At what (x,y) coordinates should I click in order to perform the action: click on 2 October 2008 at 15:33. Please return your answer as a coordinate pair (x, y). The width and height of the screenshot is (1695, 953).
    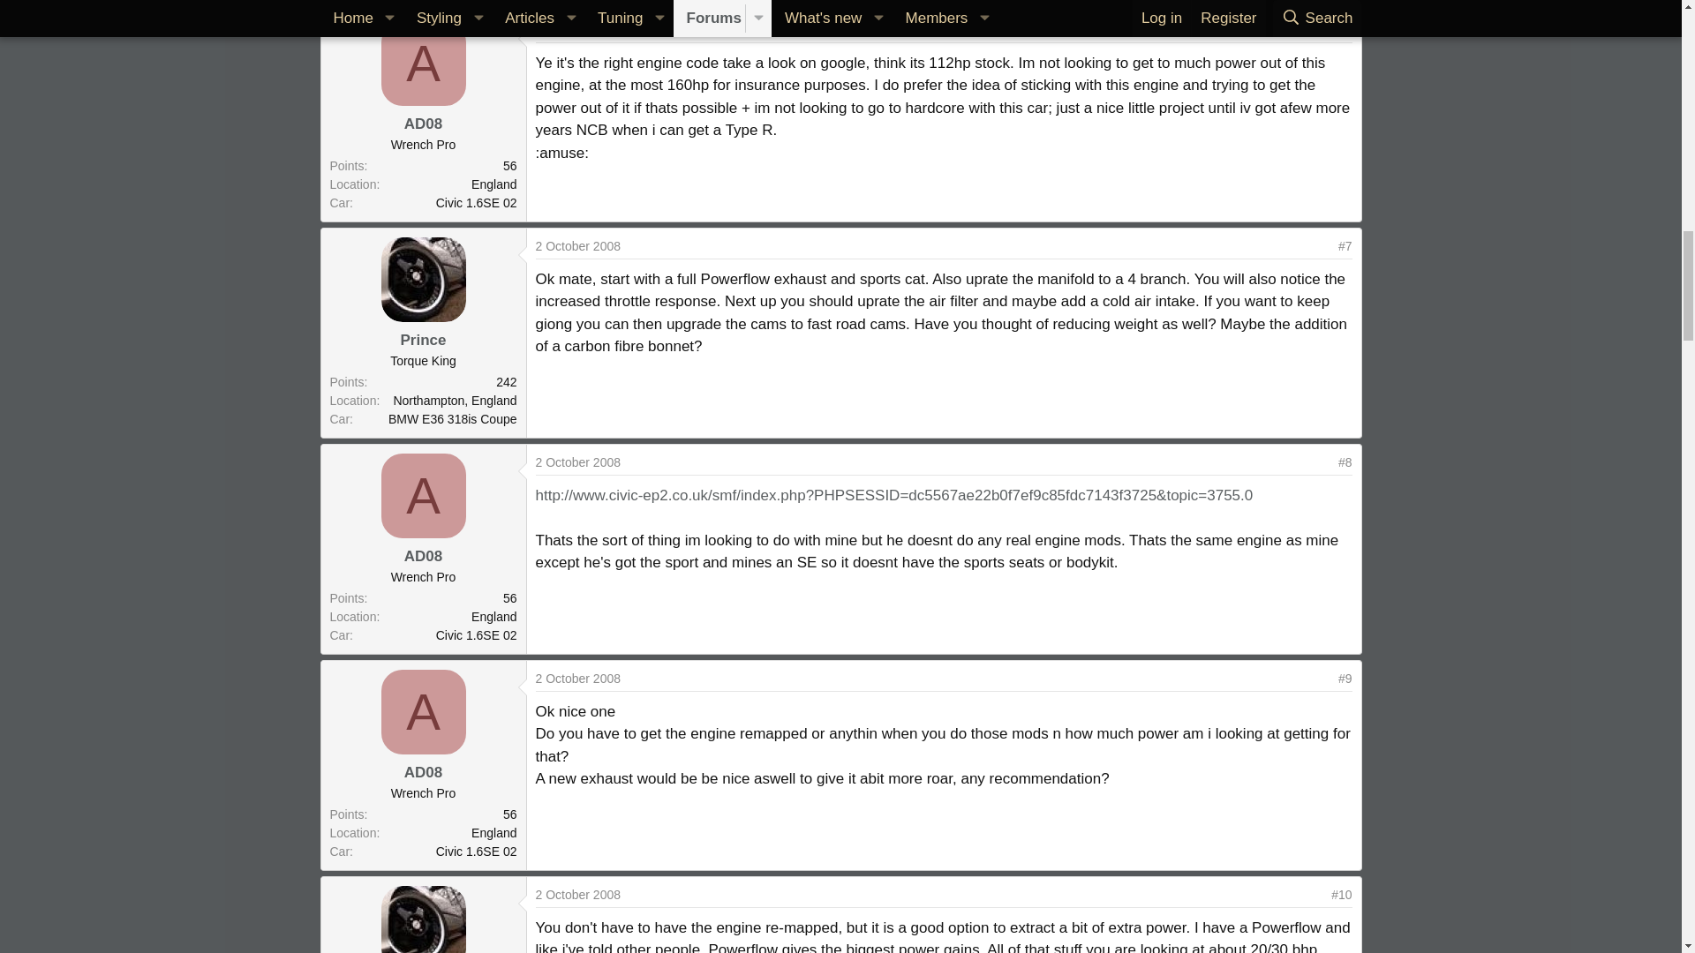
    Looking at the image, I should click on (577, 462).